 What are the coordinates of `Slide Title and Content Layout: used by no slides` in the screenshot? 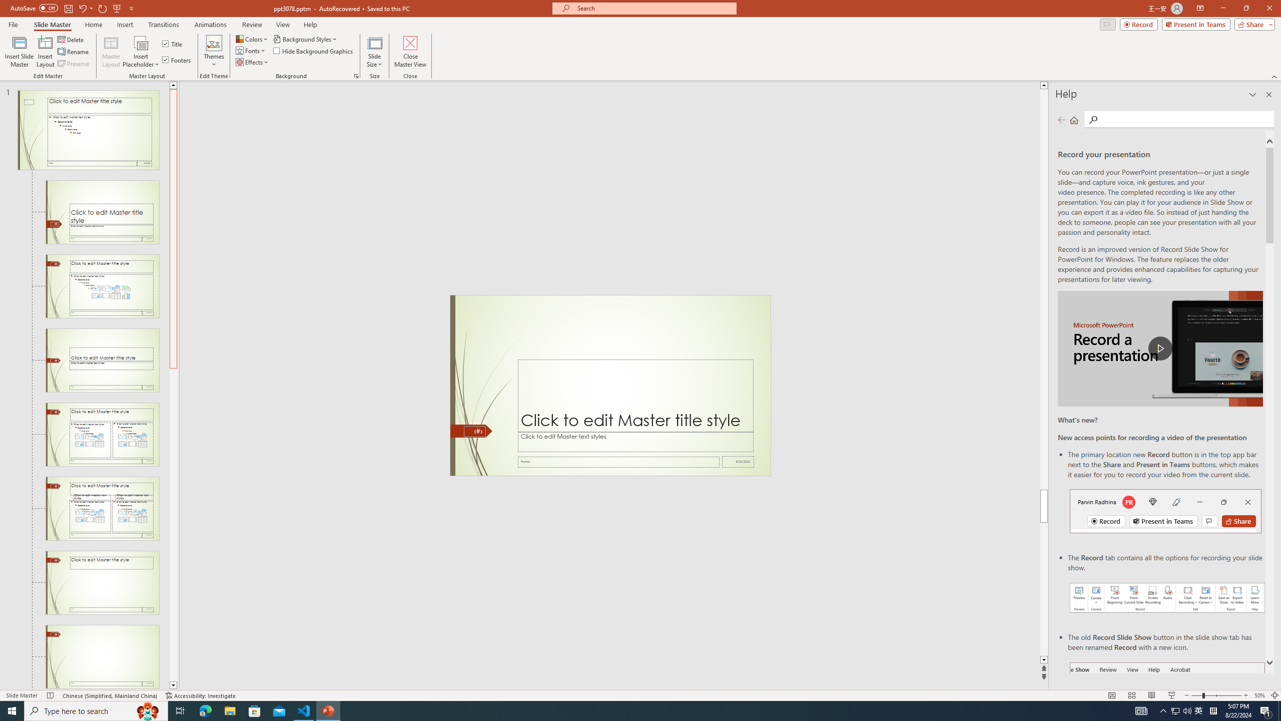 It's located at (102, 286).